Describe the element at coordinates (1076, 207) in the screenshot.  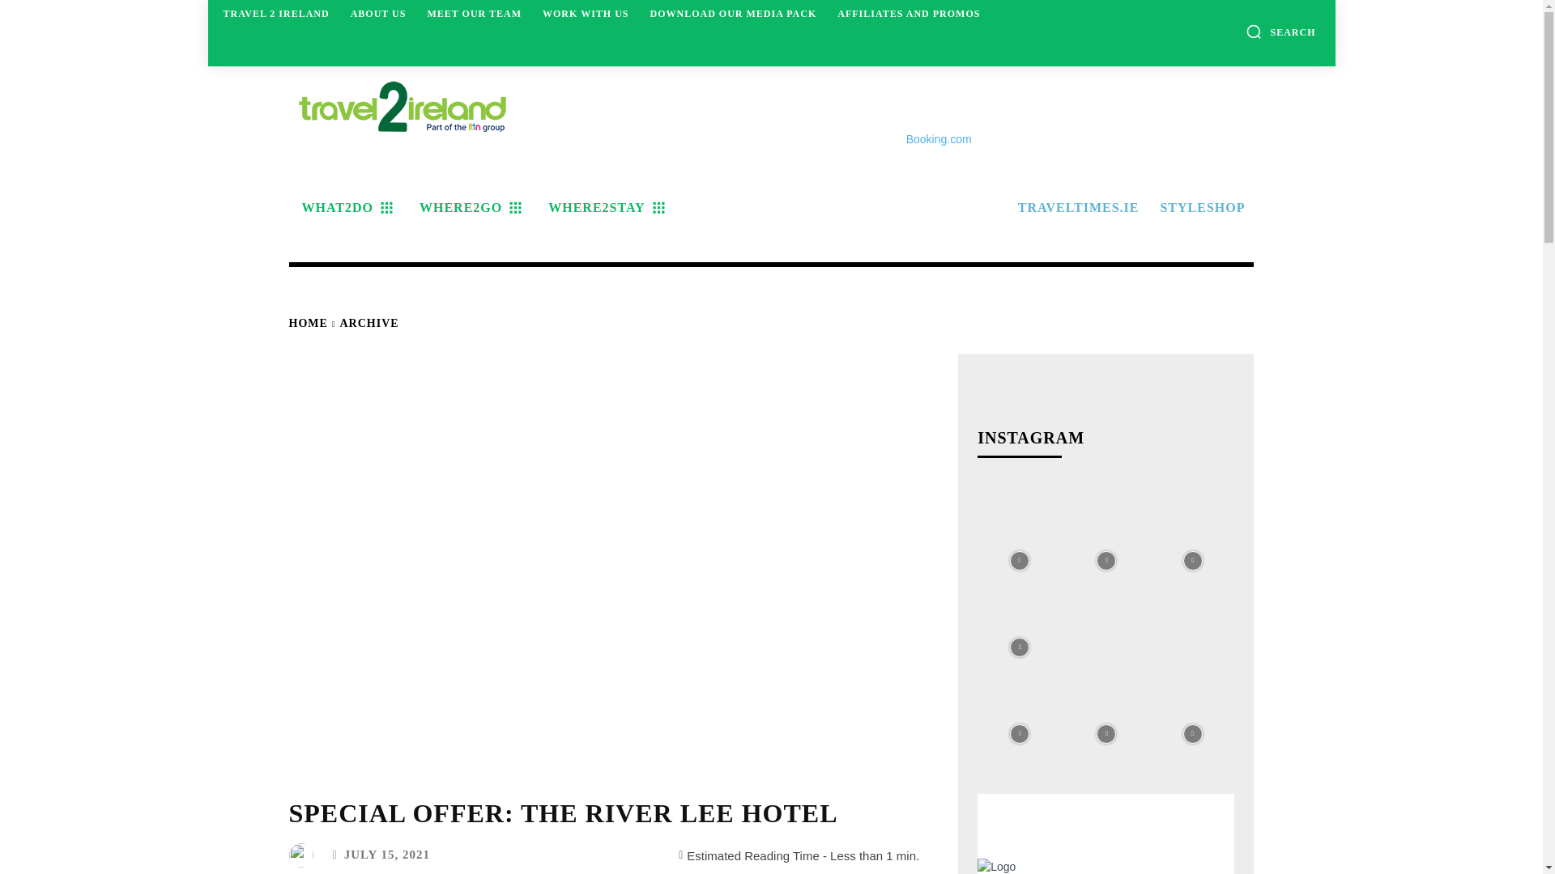
I see `TRAVELTIMES.IE` at that location.